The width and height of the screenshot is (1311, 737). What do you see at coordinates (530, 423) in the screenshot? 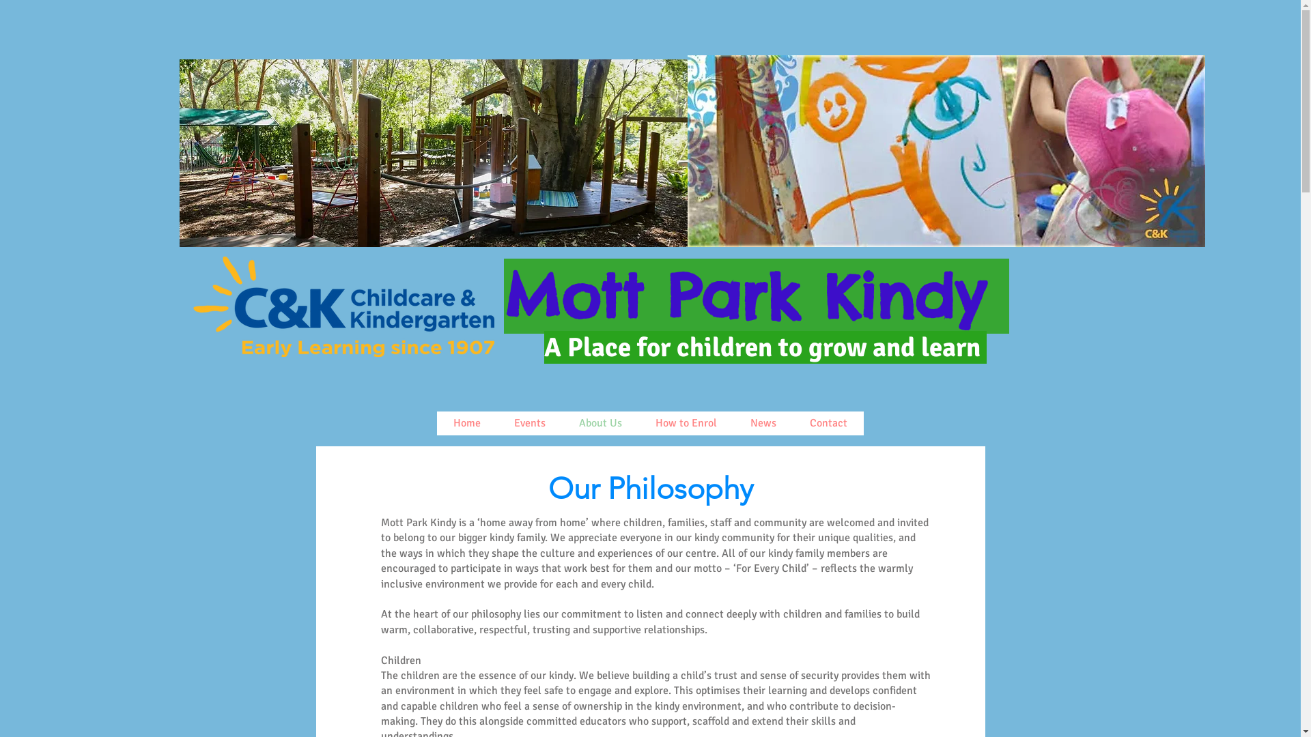
I see `Events` at bounding box center [530, 423].